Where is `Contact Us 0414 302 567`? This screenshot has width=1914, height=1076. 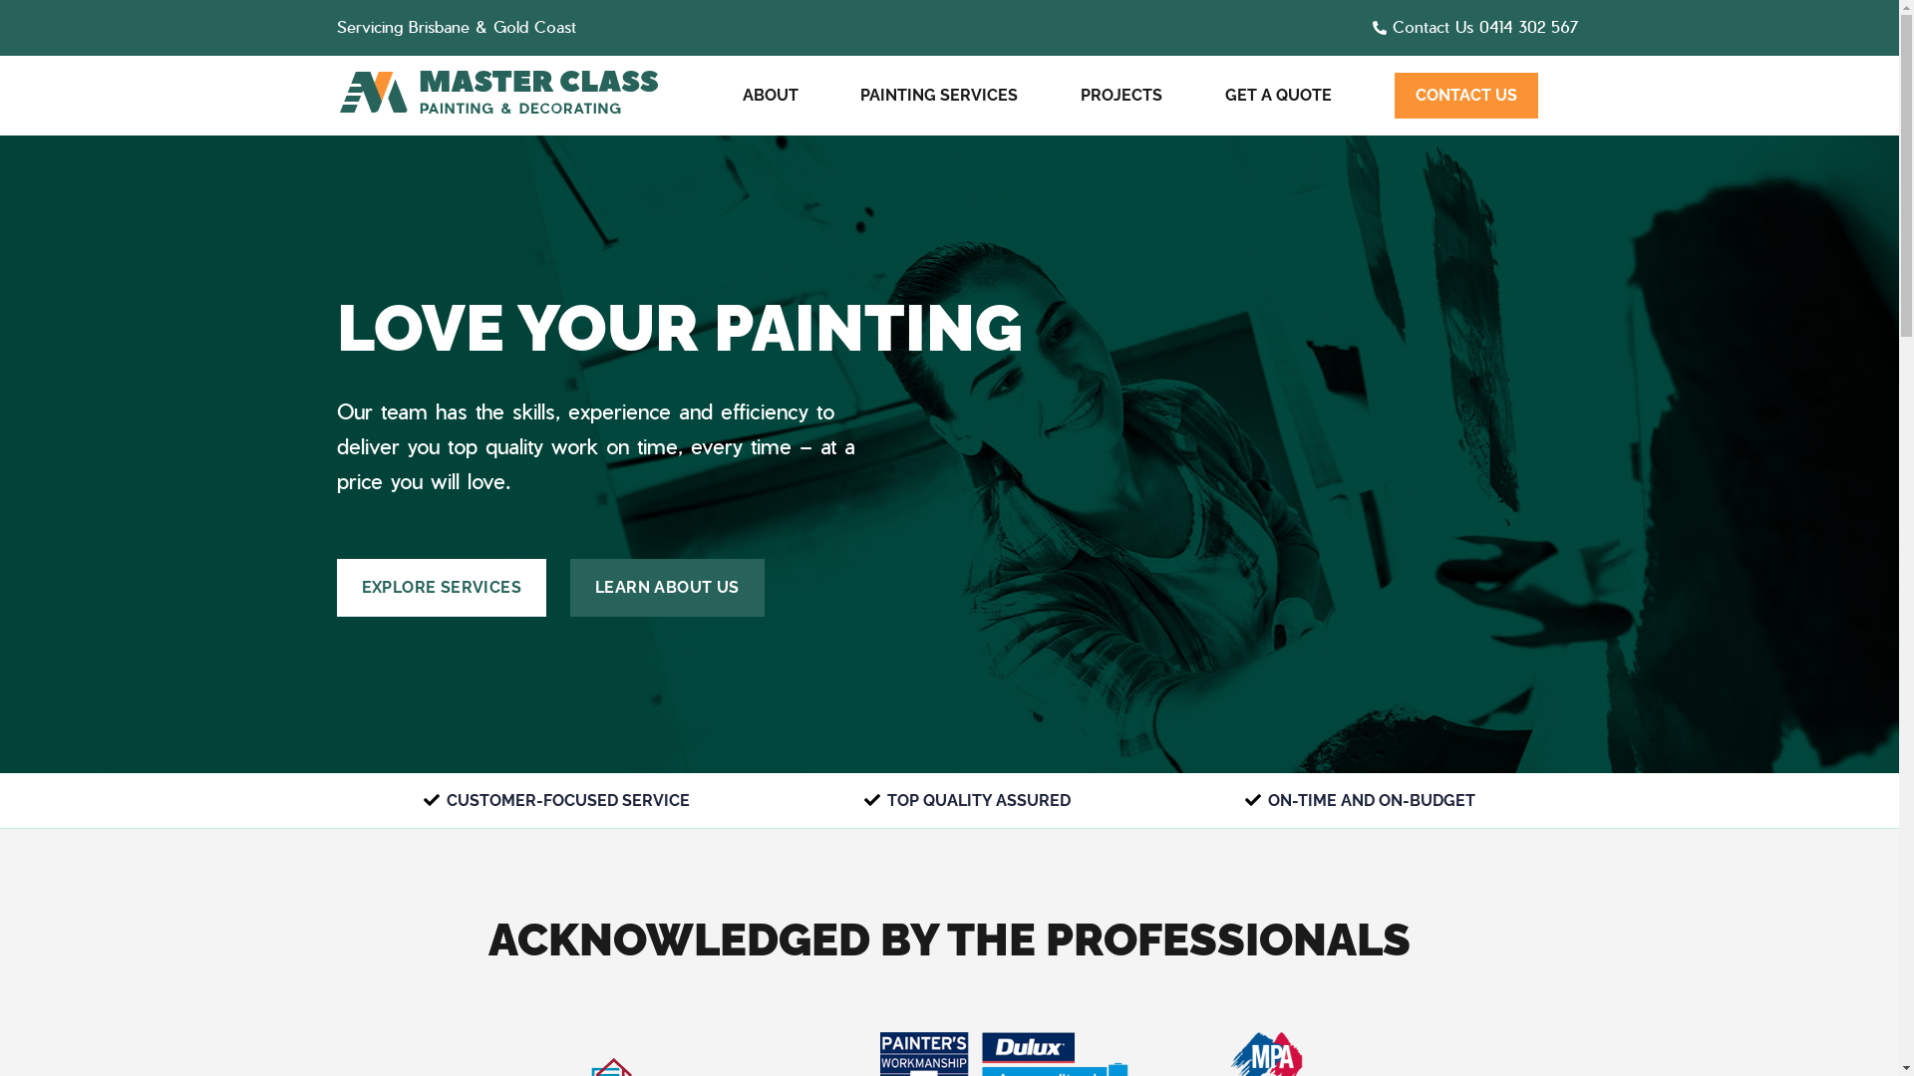
Contact Us 0414 302 567 is located at coordinates (1474, 28).